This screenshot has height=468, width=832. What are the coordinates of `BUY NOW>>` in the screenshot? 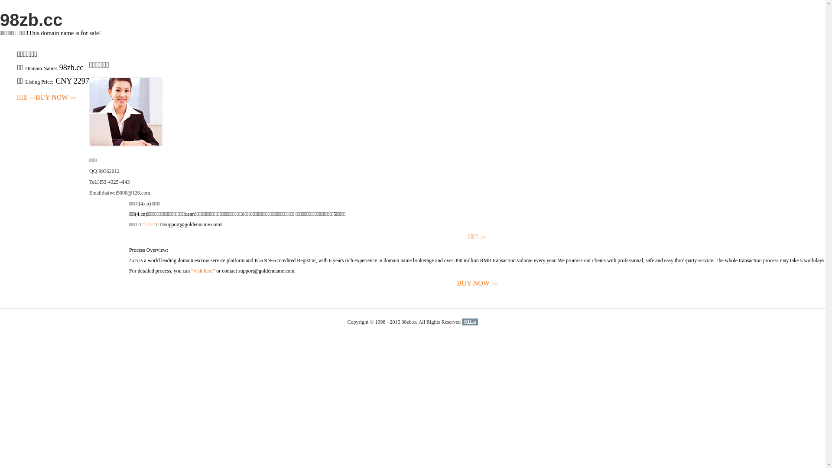 It's located at (478, 283).